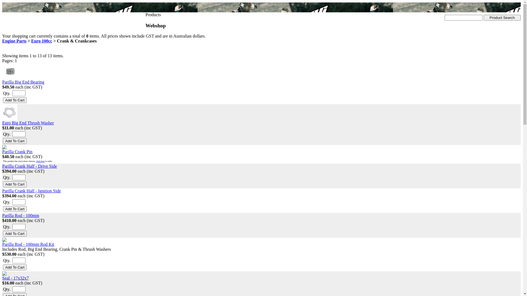  What do you see at coordinates (15, 100) in the screenshot?
I see `Add To Cart` at bounding box center [15, 100].